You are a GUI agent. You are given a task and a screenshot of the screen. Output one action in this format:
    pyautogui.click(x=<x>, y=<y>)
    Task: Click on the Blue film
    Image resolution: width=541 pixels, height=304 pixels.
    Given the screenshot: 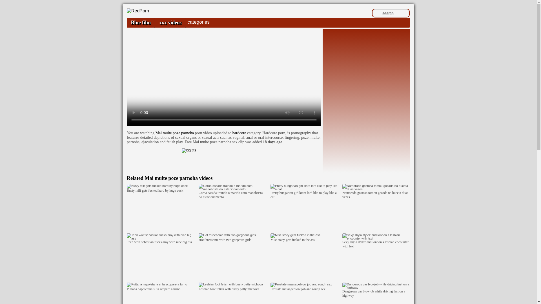 What is the action you would take?
    pyautogui.click(x=141, y=23)
    